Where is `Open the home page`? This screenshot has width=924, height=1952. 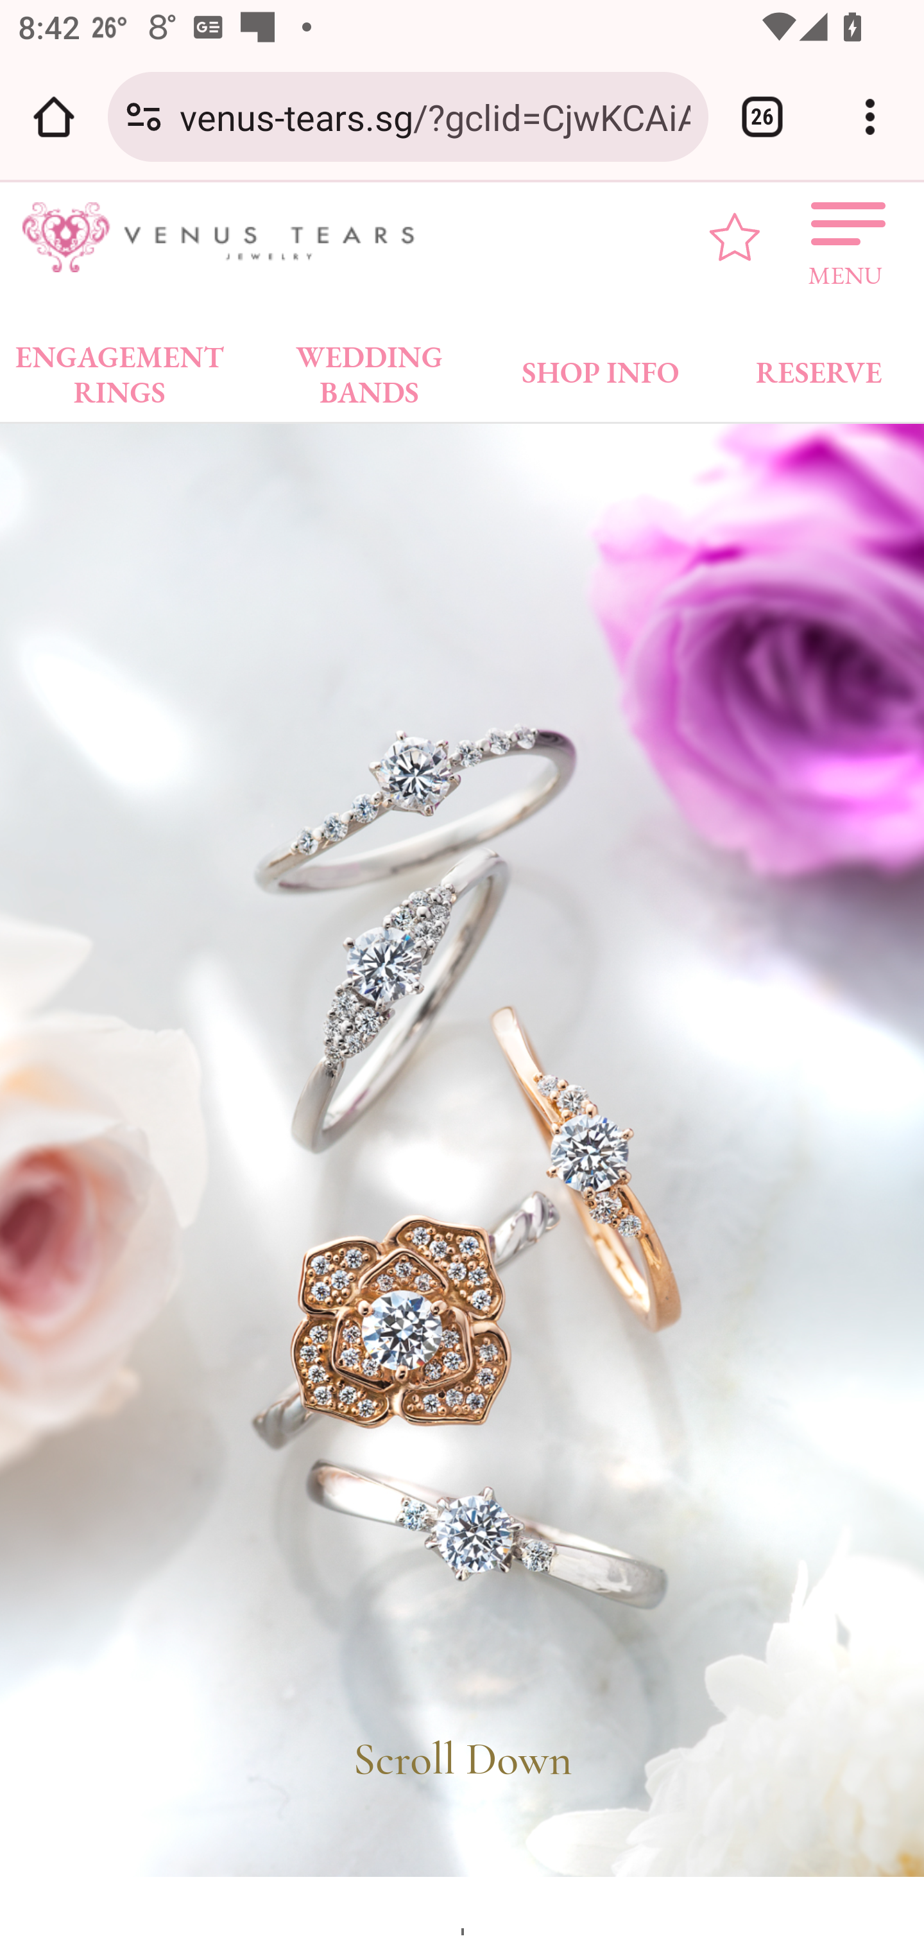 Open the home page is located at coordinates (54, 117).